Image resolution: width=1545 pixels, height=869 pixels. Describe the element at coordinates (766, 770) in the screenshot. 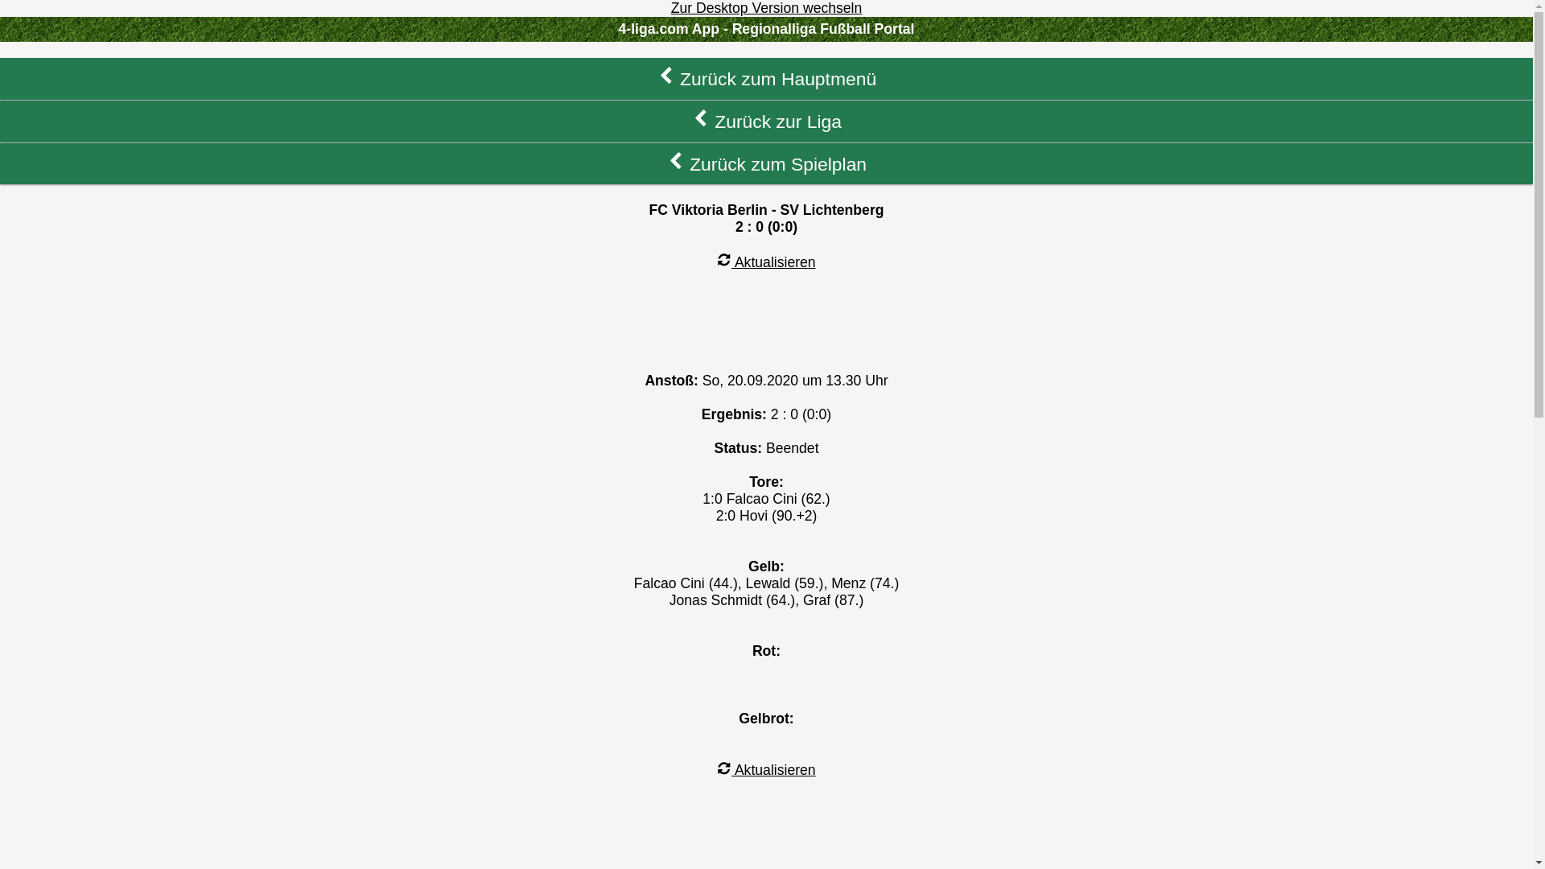

I see `Aktualisieren` at that location.